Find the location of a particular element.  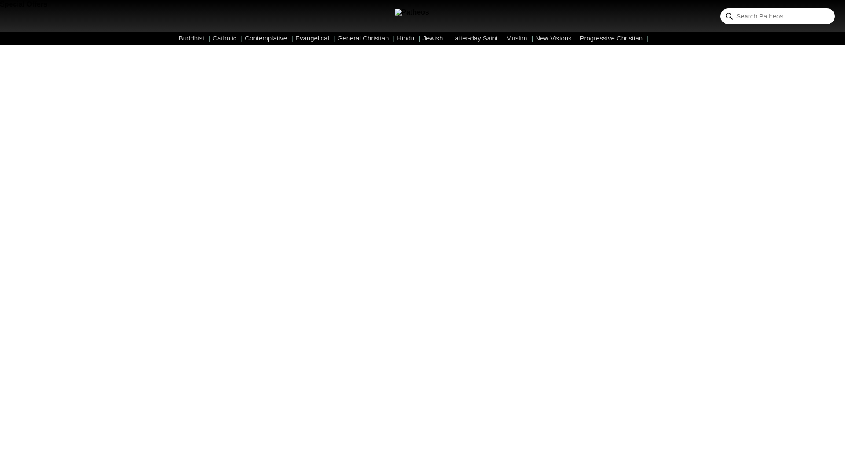

Buddhist is located at coordinates (195, 38).